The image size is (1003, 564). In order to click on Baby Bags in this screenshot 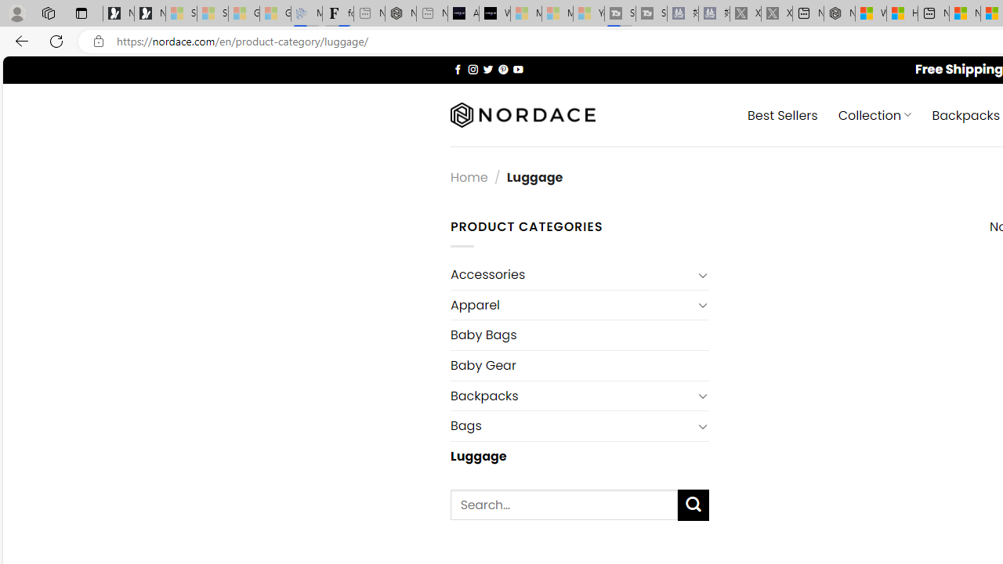, I will do `click(579, 335)`.